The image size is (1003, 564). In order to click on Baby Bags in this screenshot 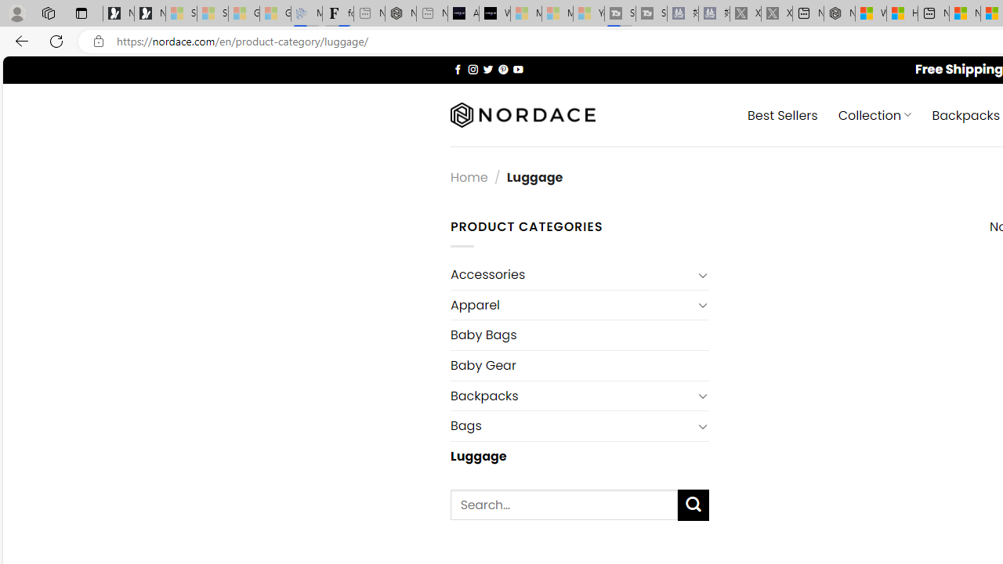, I will do `click(579, 335)`.